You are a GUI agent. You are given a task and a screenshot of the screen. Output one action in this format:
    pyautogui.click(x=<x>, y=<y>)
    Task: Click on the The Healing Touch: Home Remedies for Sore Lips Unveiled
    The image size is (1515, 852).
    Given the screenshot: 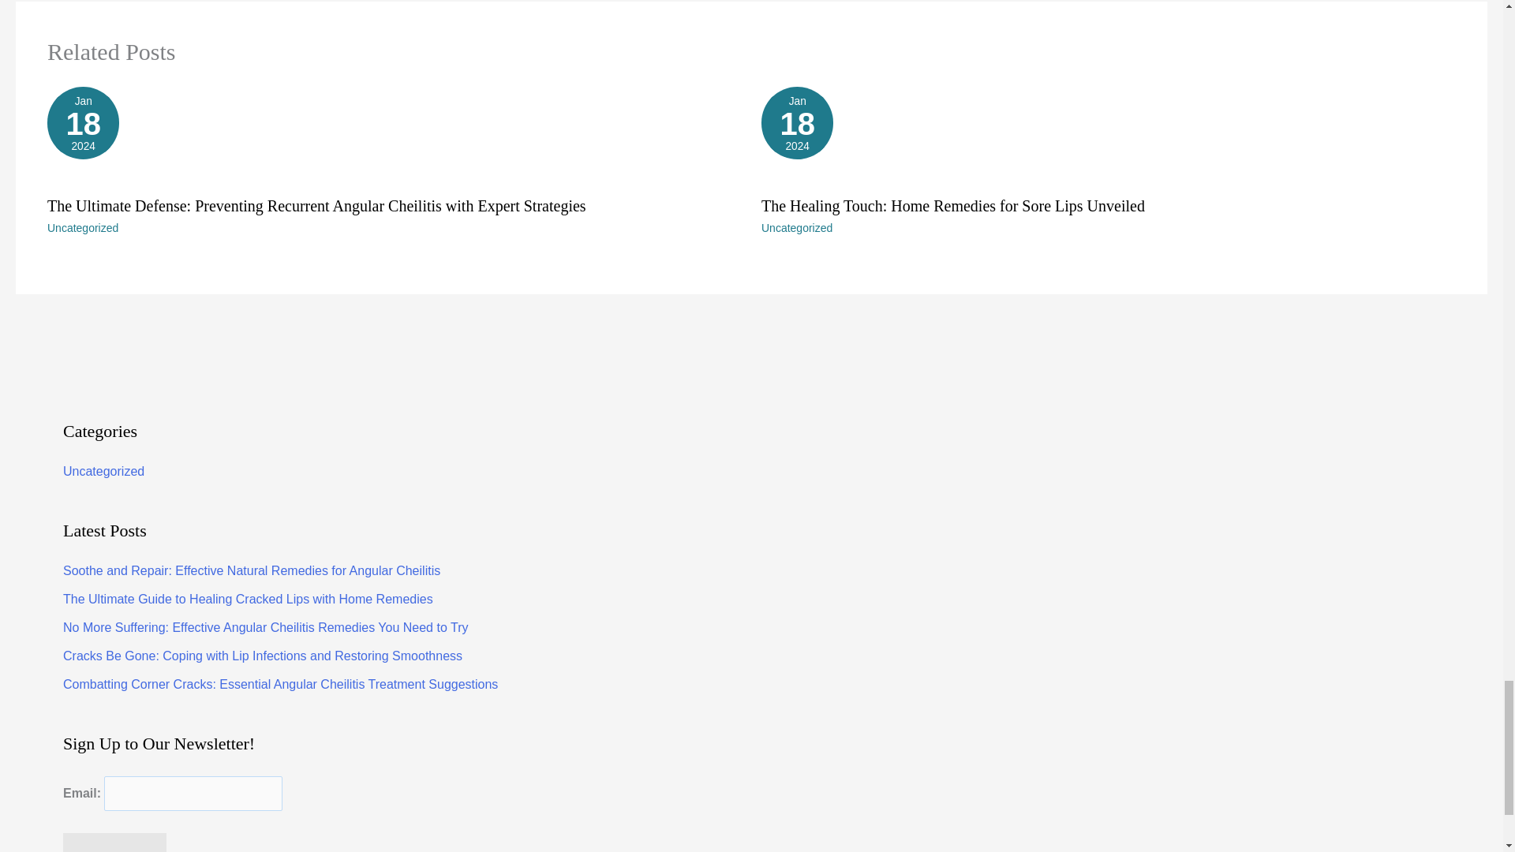 What is the action you would take?
    pyautogui.click(x=115, y=843)
    